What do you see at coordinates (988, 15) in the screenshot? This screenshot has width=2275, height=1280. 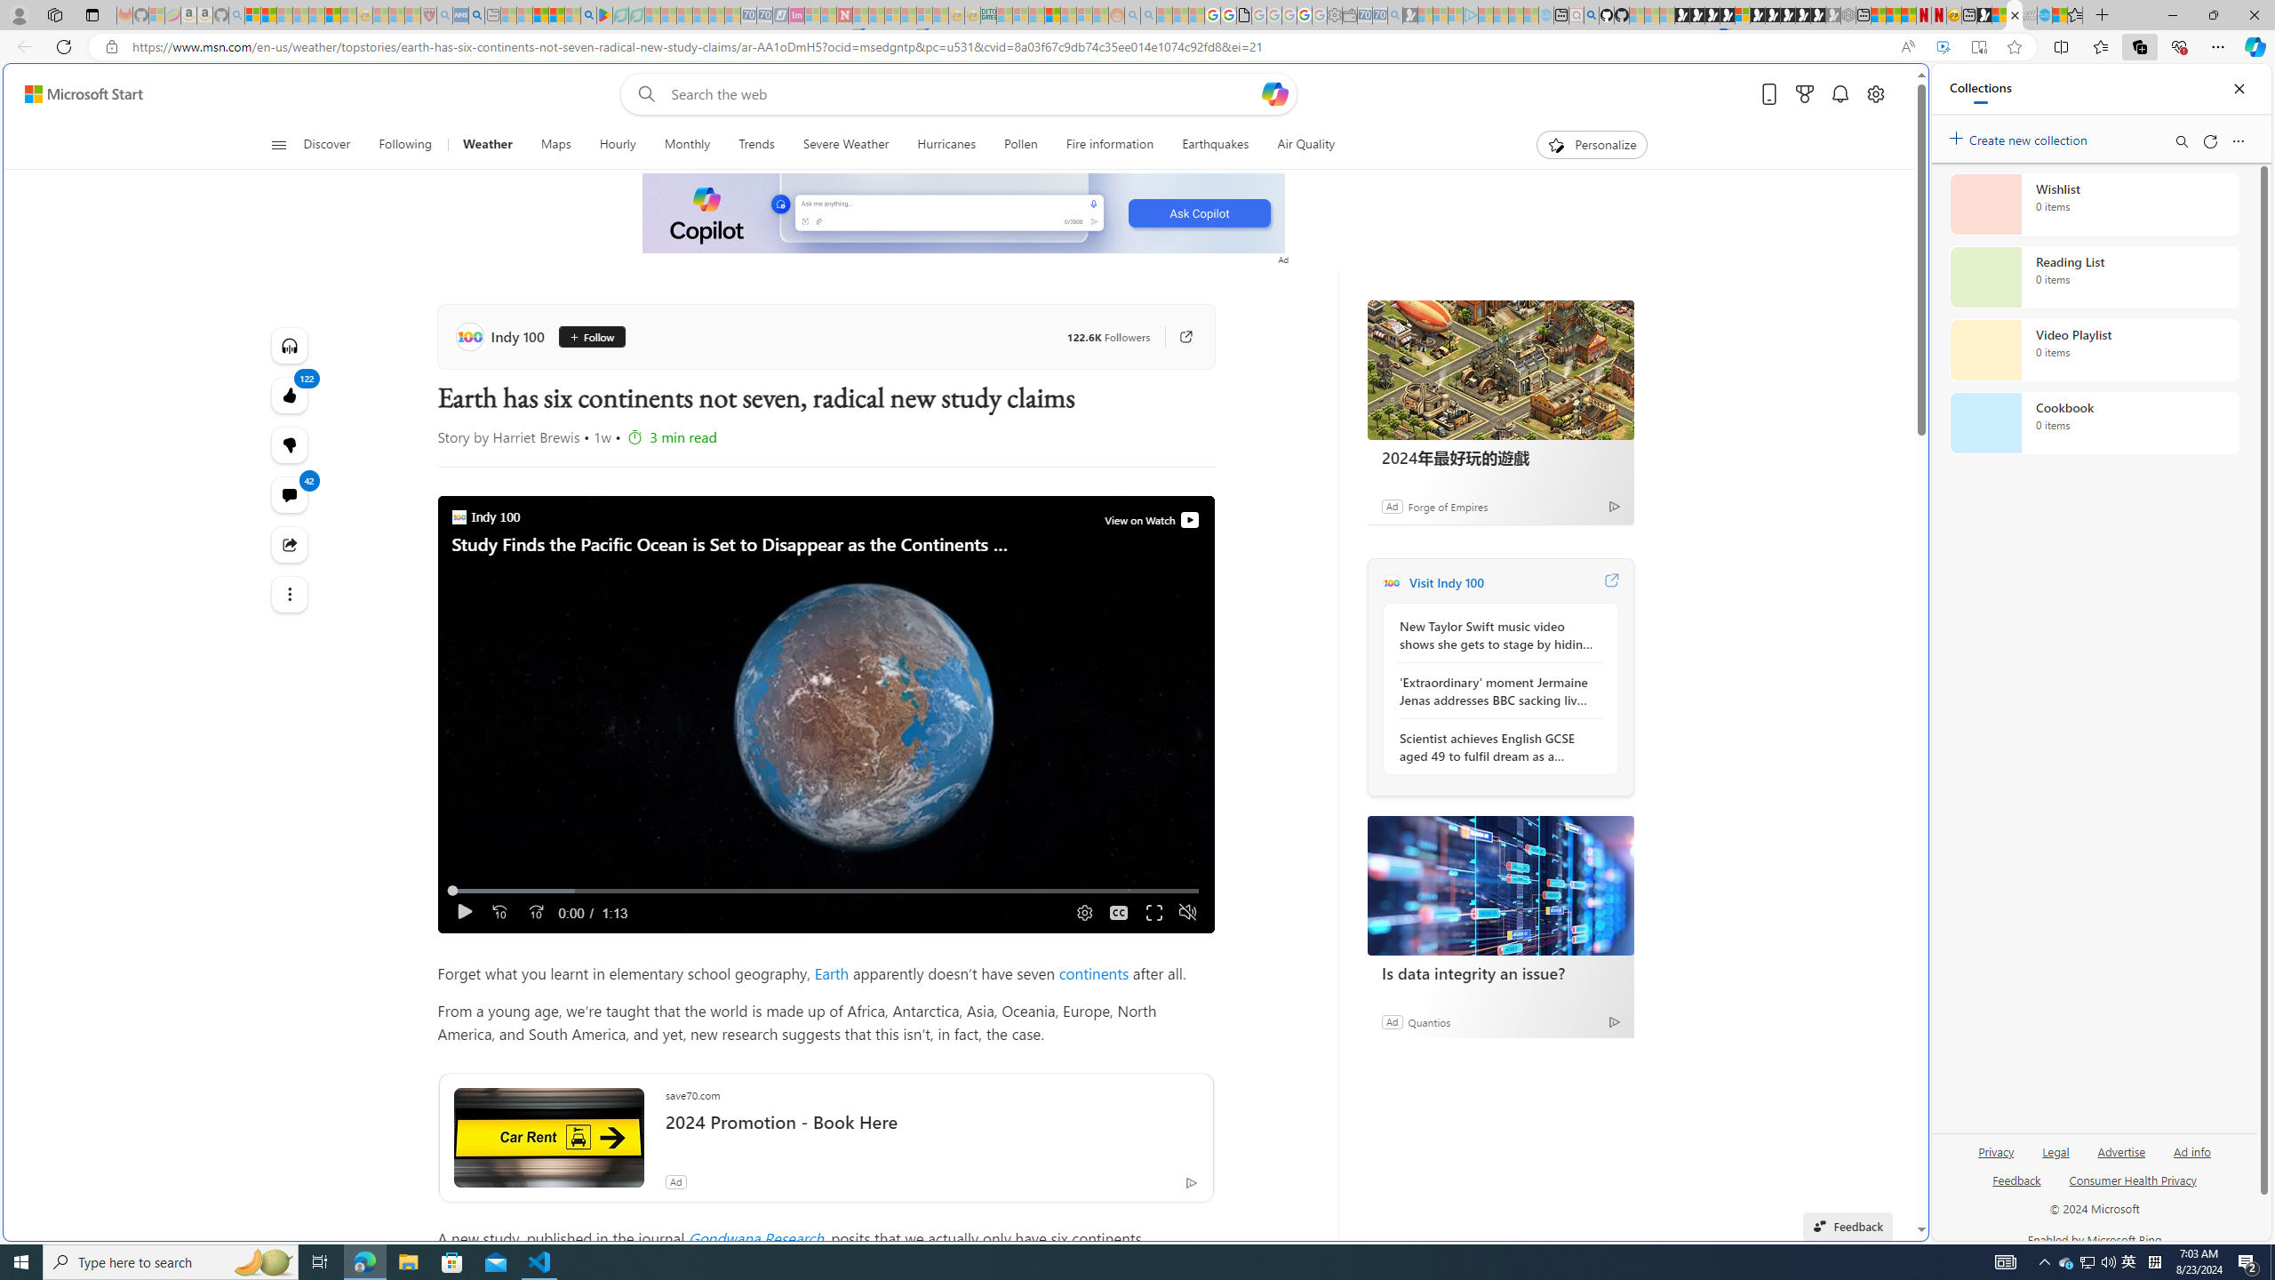 I see `DITOGAMES AG Imprint` at bounding box center [988, 15].